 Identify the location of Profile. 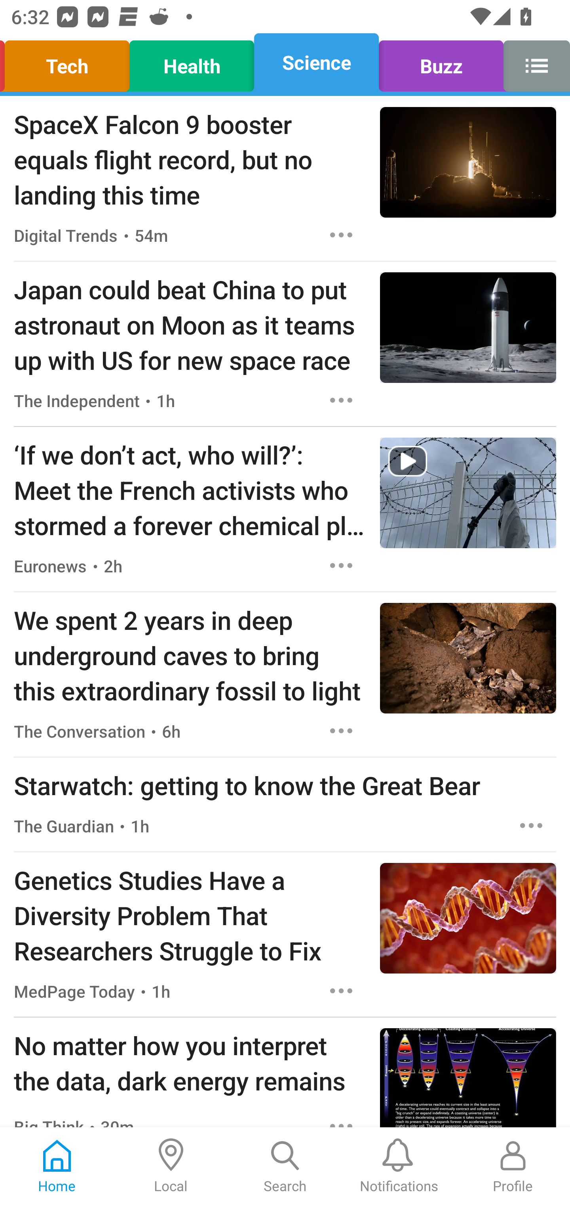
(513, 1166).